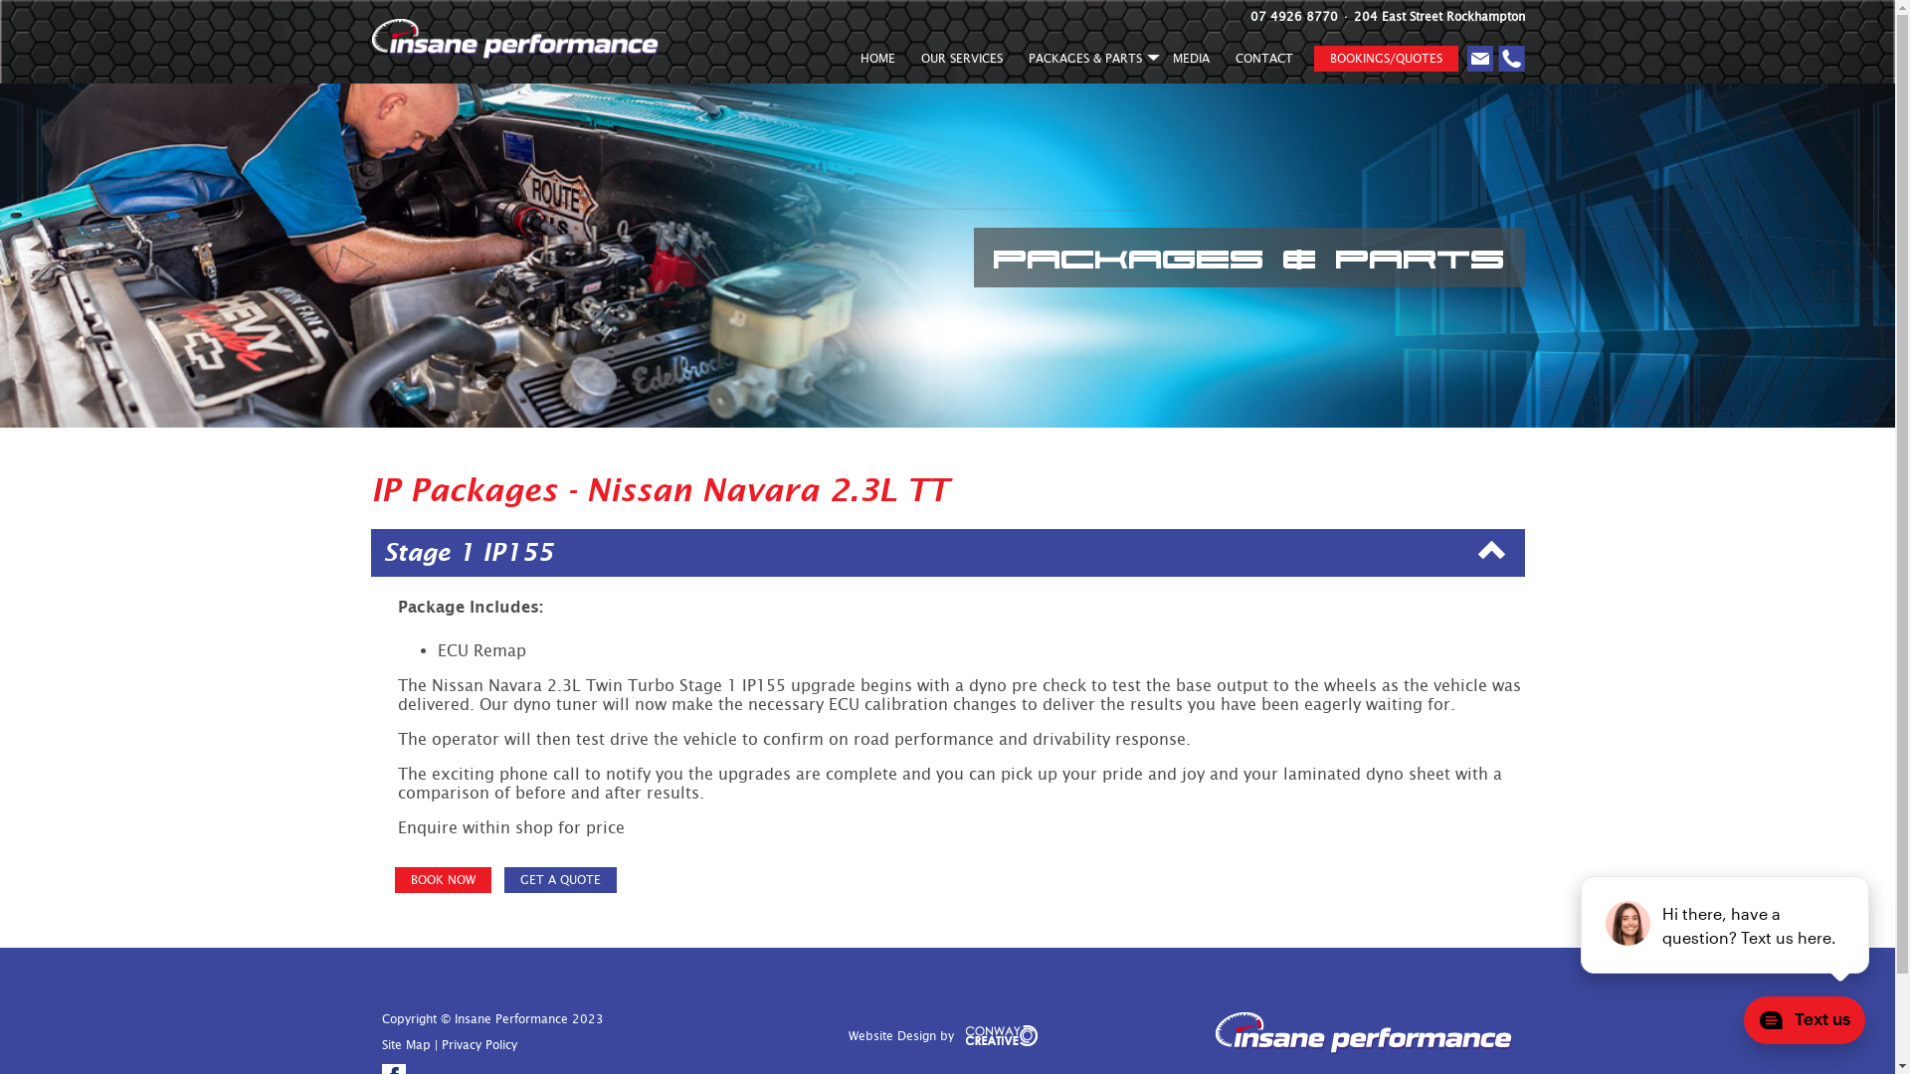  I want to click on HOME, so click(877, 62).